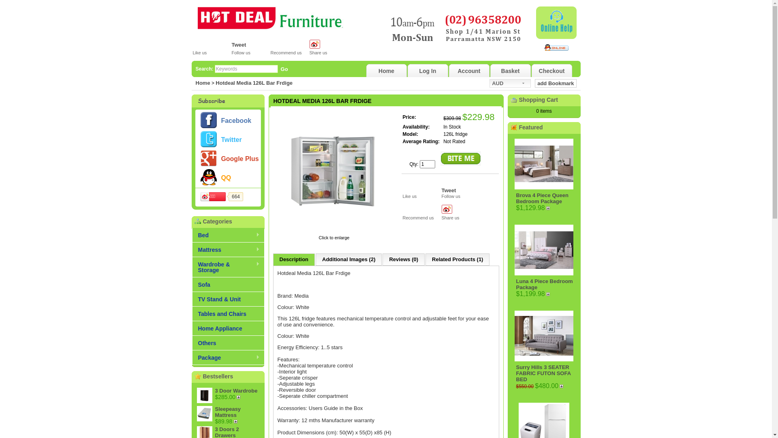 The image size is (778, 438). Describe the element at coordinates (236, 391) in the screenshot. I see `3 Door Wardrobe` at that location.